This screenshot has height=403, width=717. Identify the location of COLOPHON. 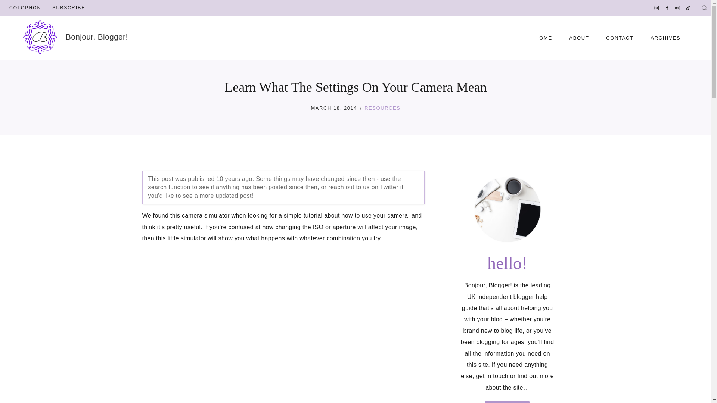
(25, 8).